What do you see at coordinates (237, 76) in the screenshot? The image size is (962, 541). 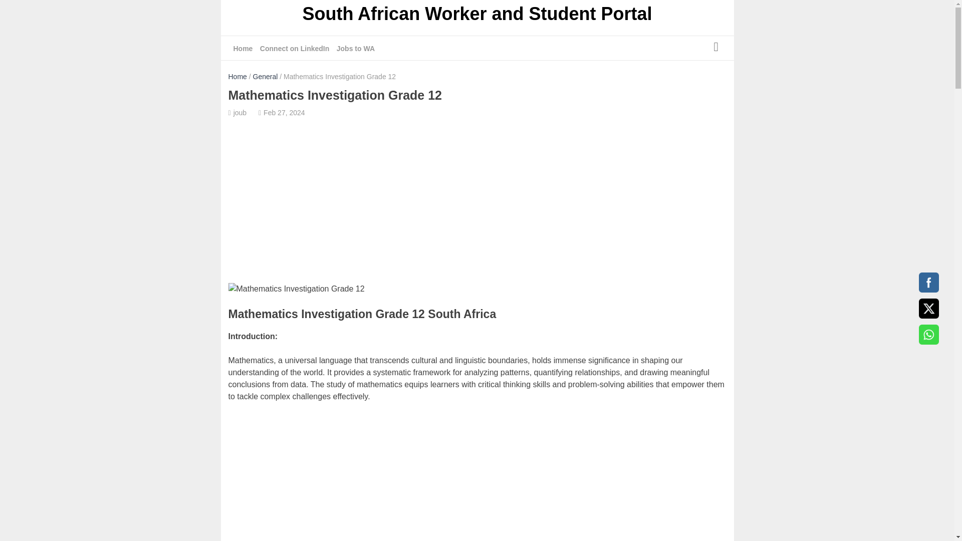 I see `Home` at bounding box center [237, 76].